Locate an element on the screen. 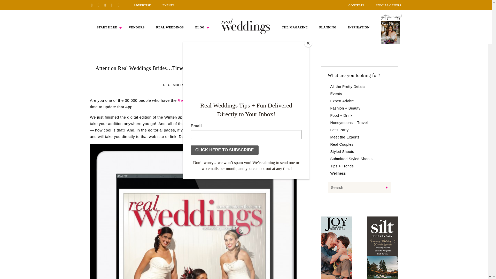 Image resolution: width=496 pixels, height=279 pixels. PLANNING is located at coordinates (328, 27).